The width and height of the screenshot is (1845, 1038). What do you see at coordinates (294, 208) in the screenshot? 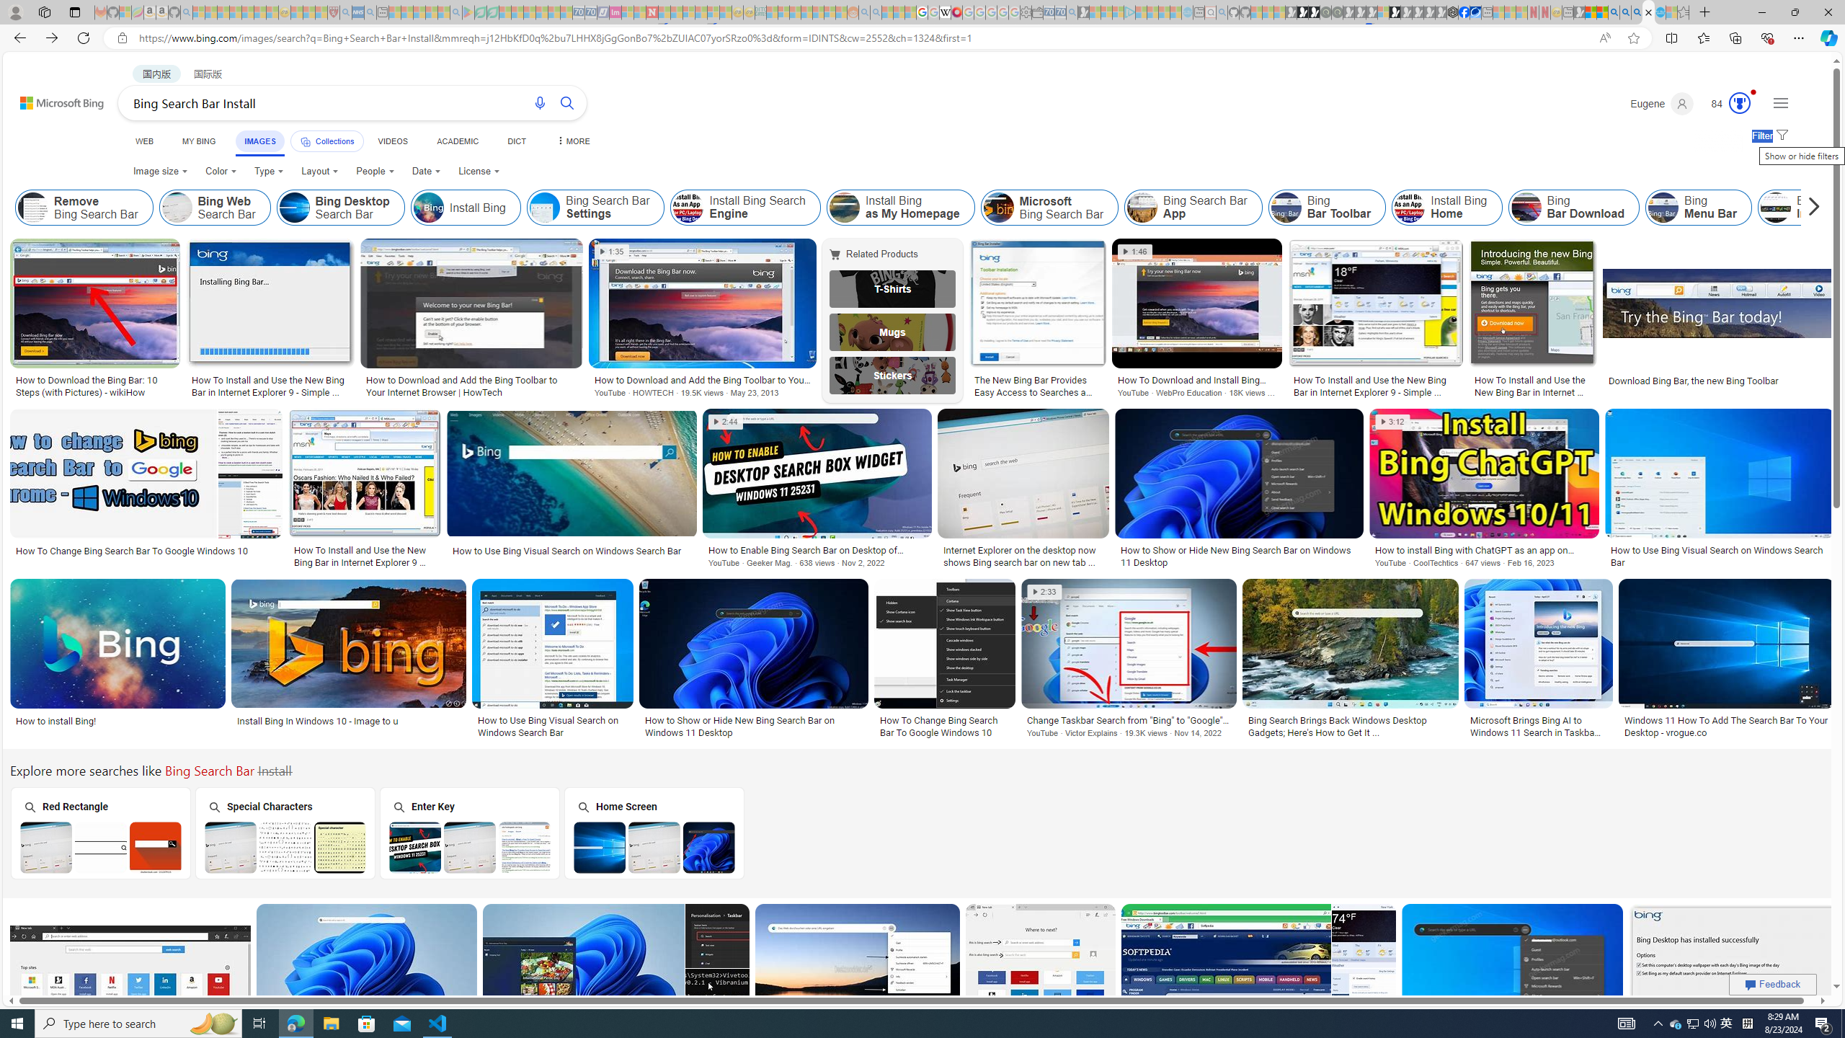
I see `Bing Desktop Search Bar` at bounding box center [294, 208].